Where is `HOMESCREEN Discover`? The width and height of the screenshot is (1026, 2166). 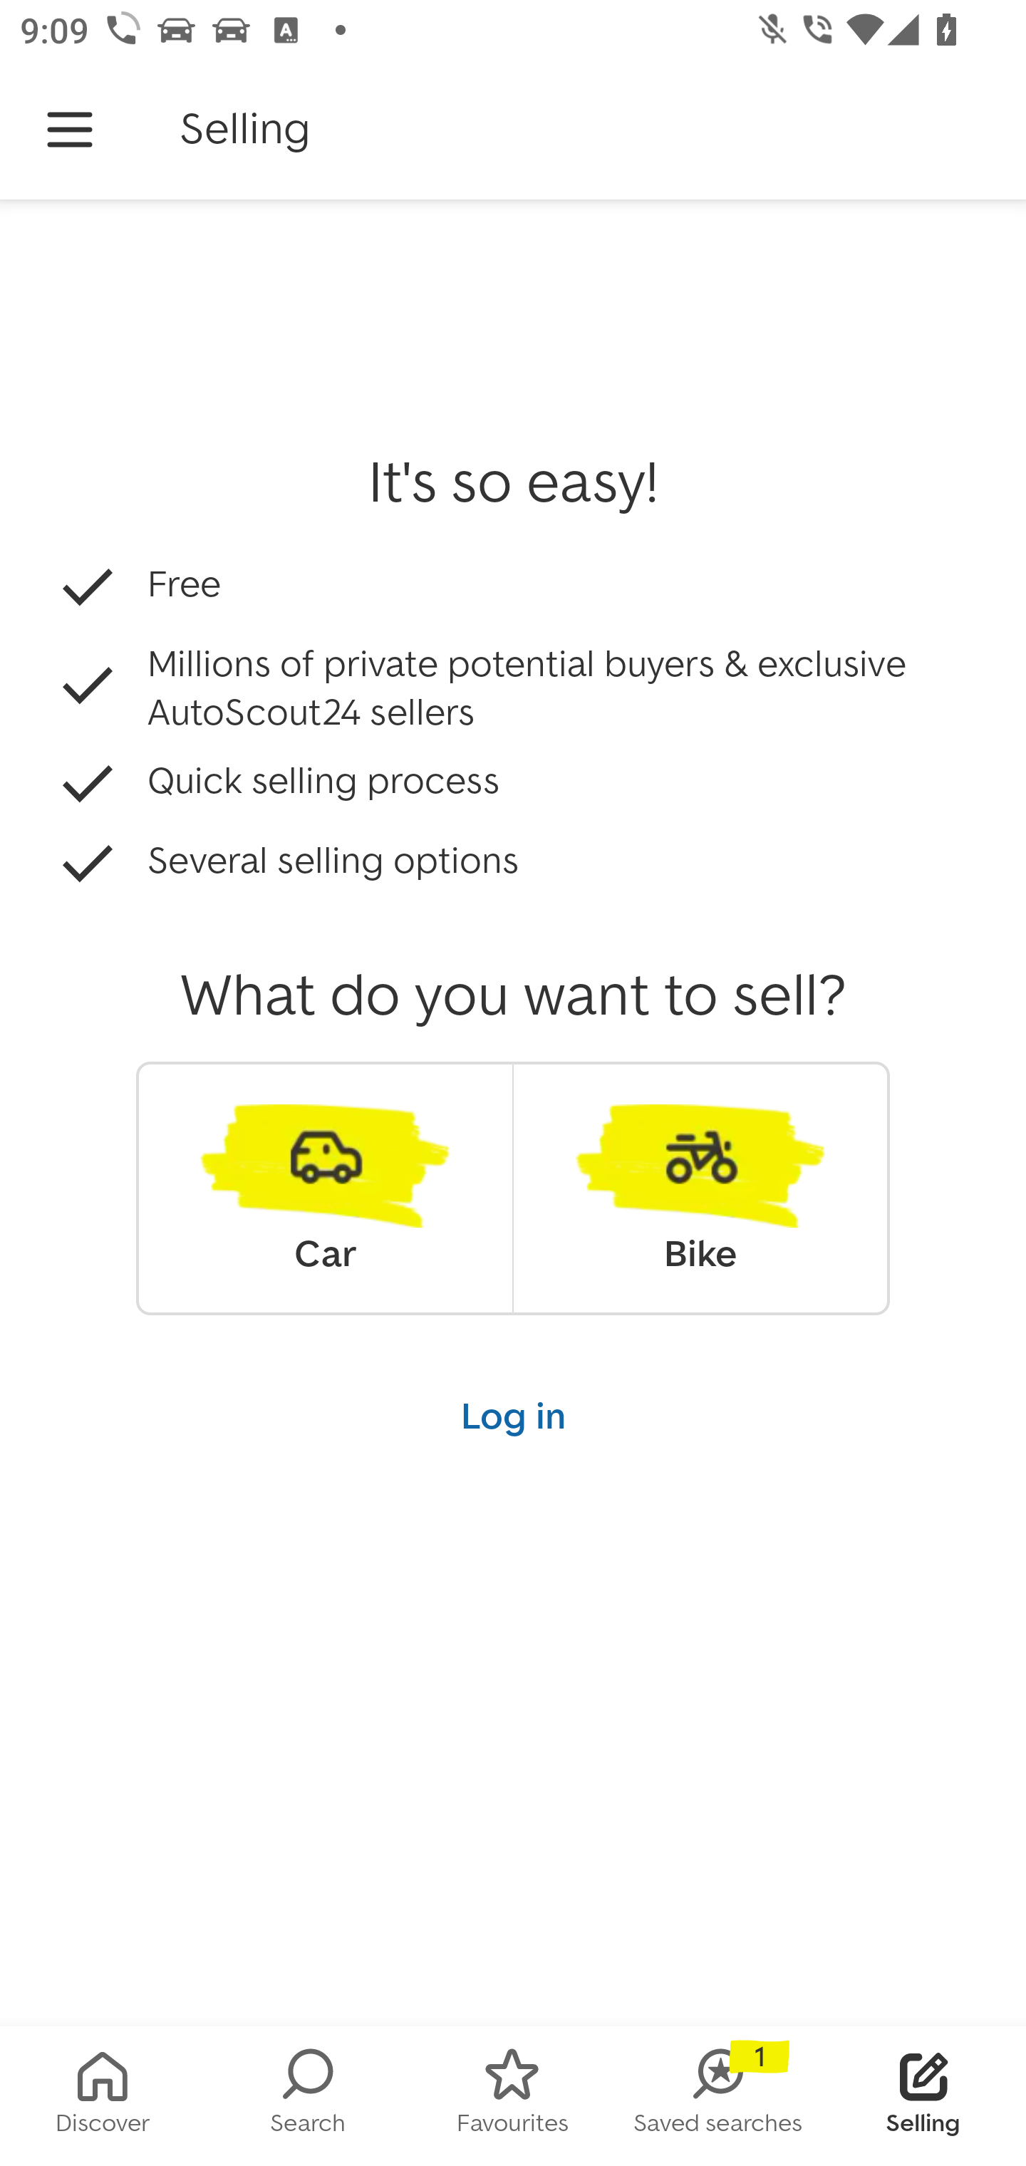
HOMESCREEN Discover is located at coordinates (103, 2096).